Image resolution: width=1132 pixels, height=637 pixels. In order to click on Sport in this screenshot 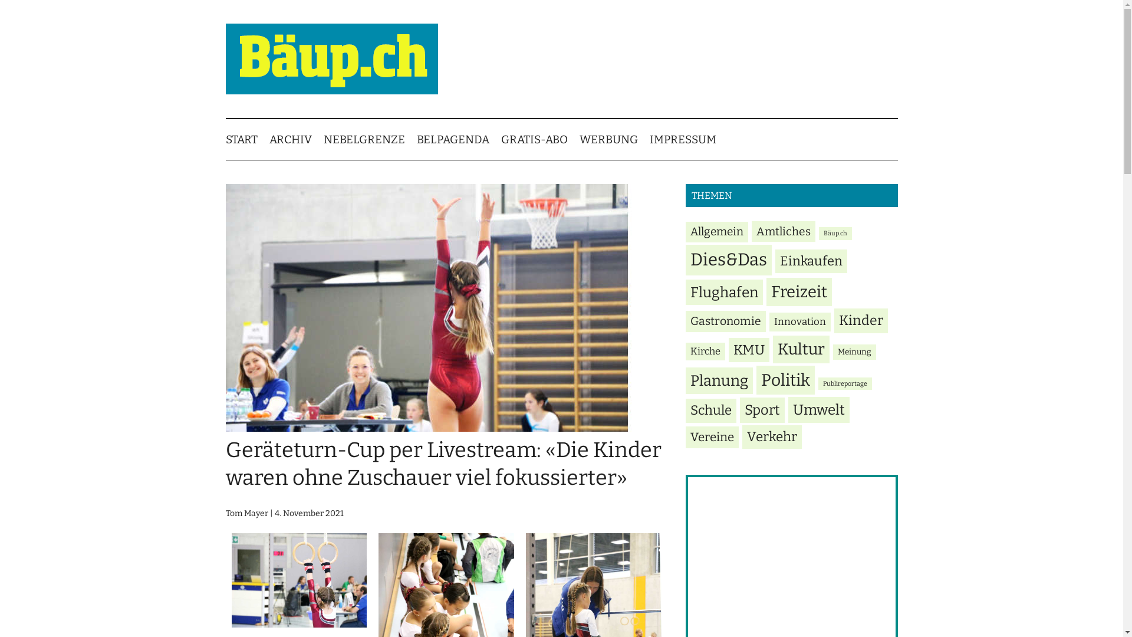, I will do `click(762, 410)`.